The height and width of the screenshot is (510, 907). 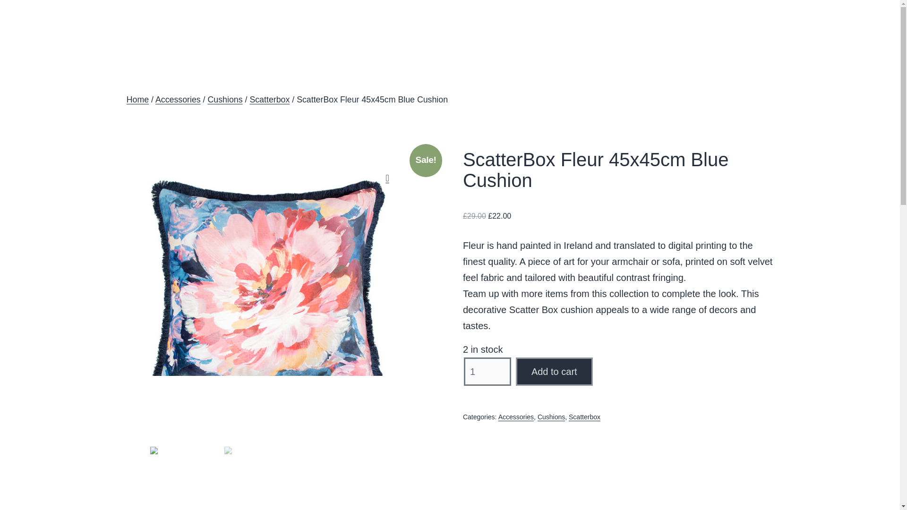 What do you see at coordinates (488, 371) in the screenshot?
I see `1` at bounding box center [488, 371].